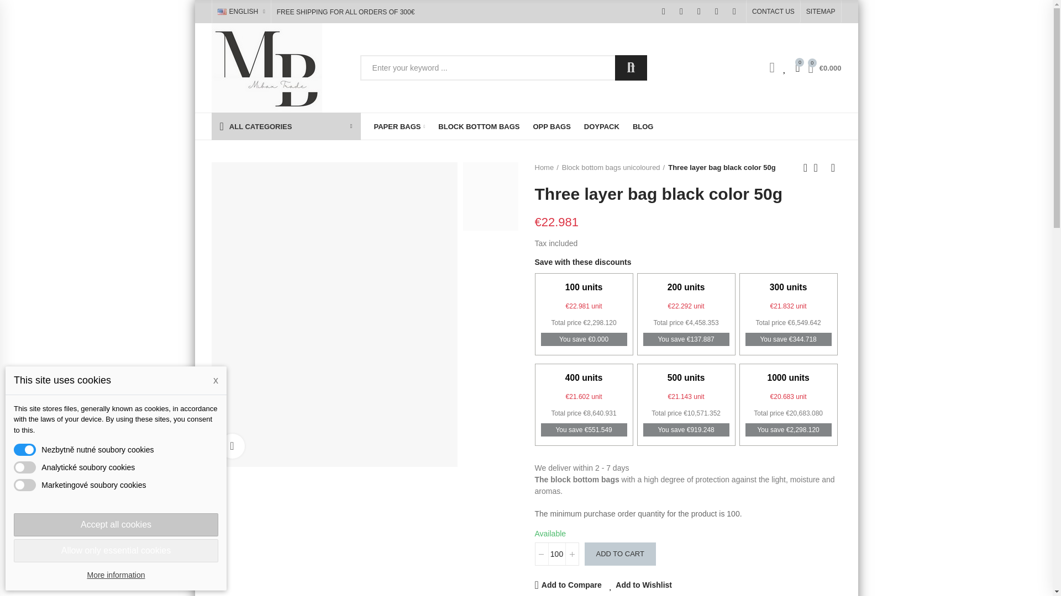 The height and width of the screenshot is (596, 1061). I want to click on Block bottom bags unicoloured, so click(399, 126).